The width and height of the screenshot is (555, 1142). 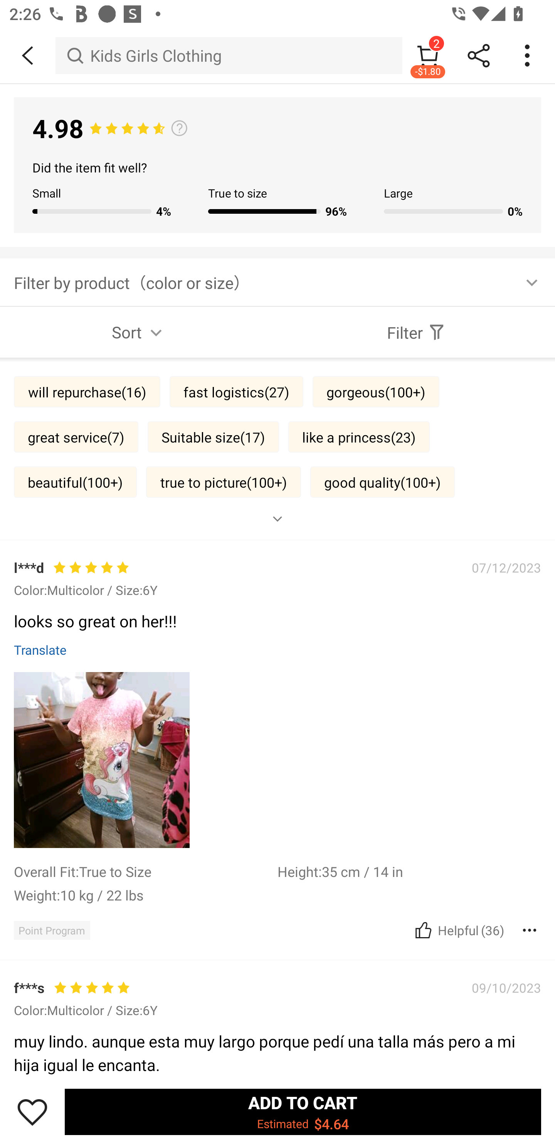 I want to click on will repurchase(16), so click(x=87, y=1012).